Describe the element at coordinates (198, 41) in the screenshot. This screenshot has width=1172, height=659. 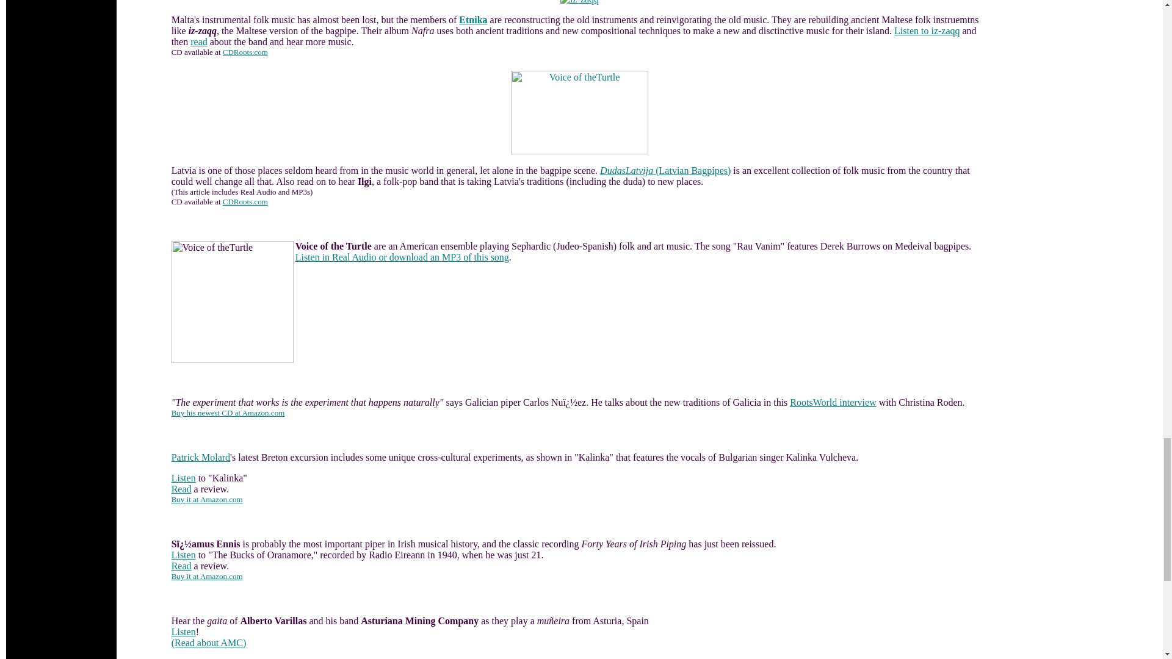
I see `read` at that location.